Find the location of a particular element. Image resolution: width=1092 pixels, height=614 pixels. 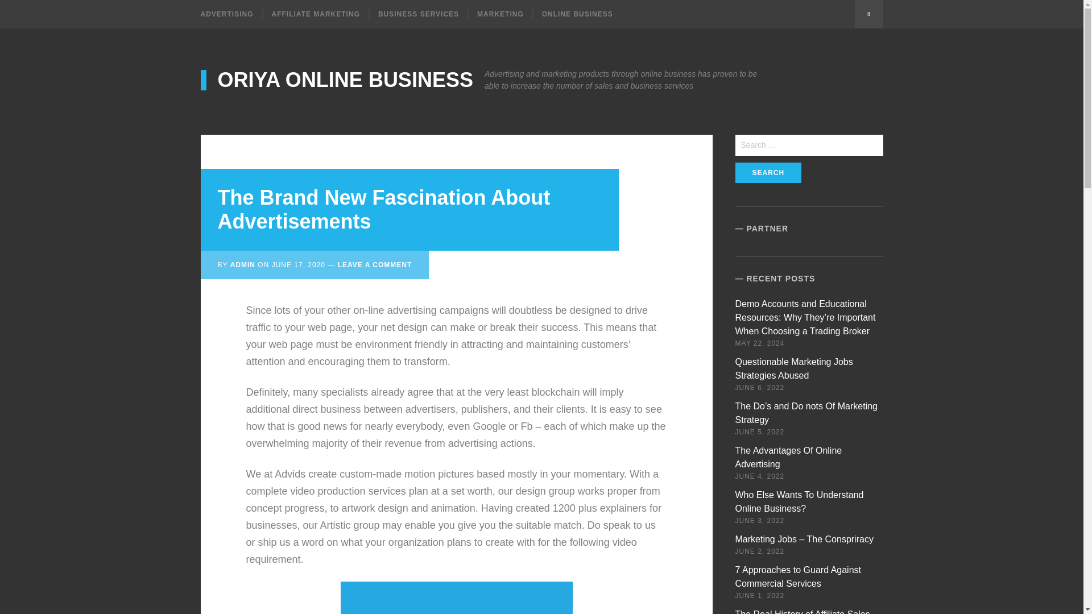

7 Approaches to Guard Against Commercial Services is located at coordinates (798, 576).